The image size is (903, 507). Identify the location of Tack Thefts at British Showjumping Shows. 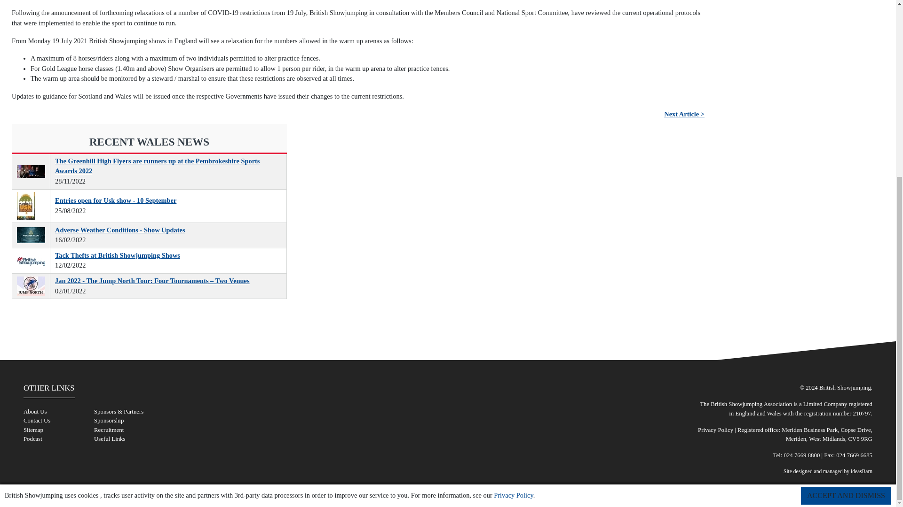
(31, 261).